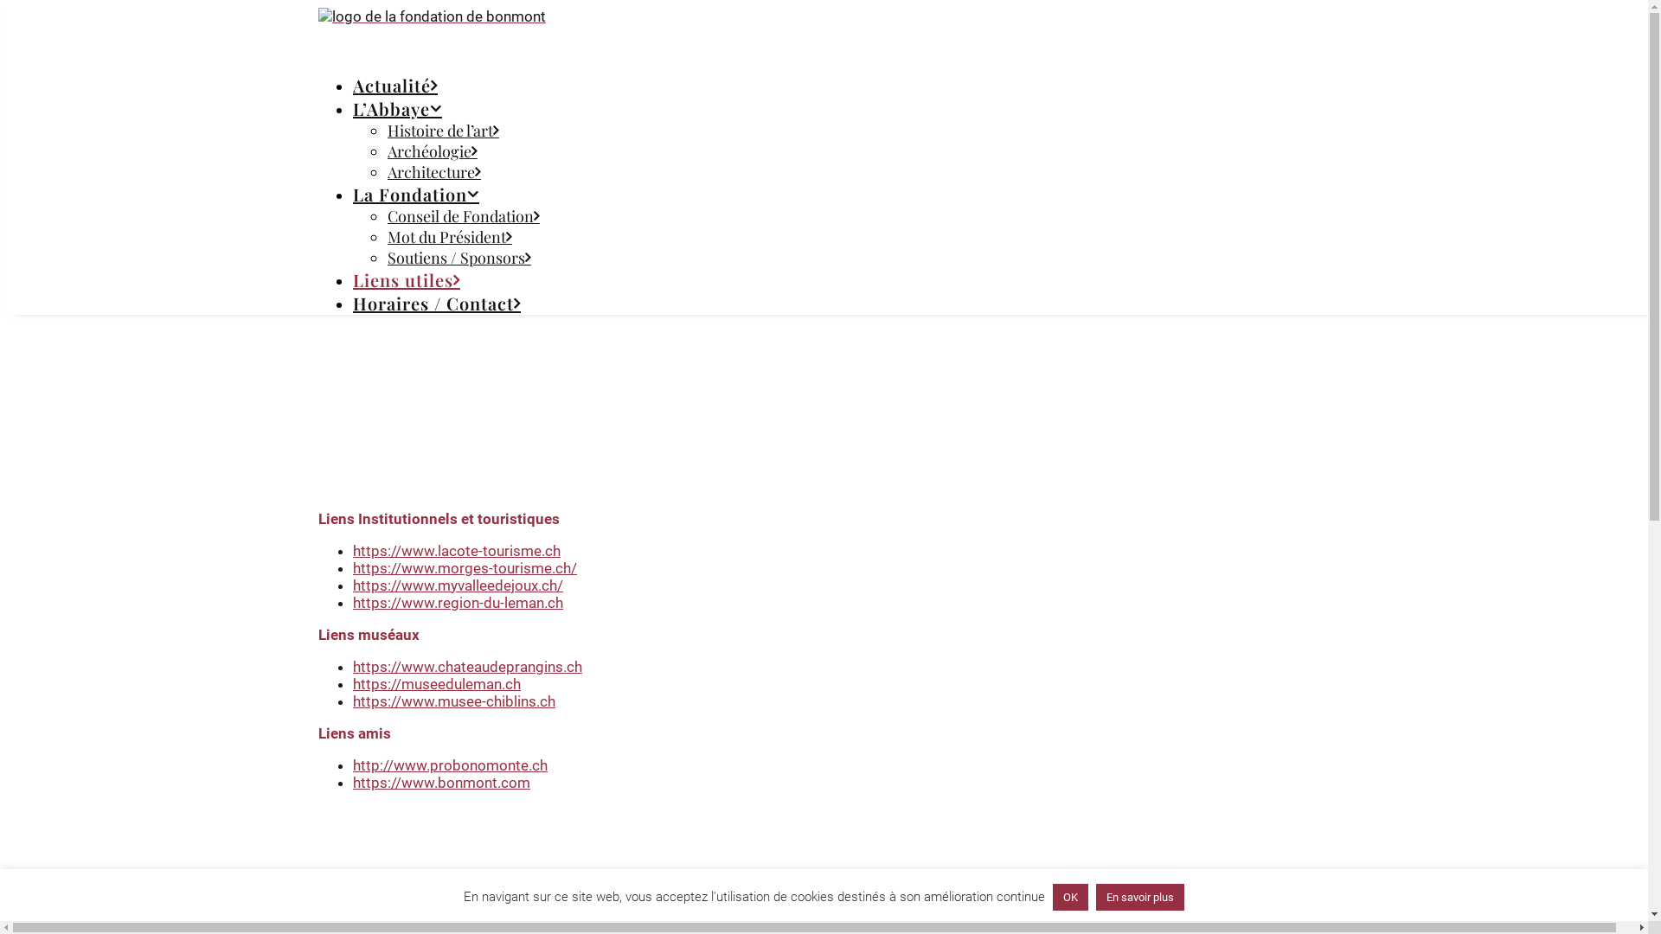 Image resolution: width=1661 pixels, height=934 pixels. I want to click on La Fondation, so click(416, 194).